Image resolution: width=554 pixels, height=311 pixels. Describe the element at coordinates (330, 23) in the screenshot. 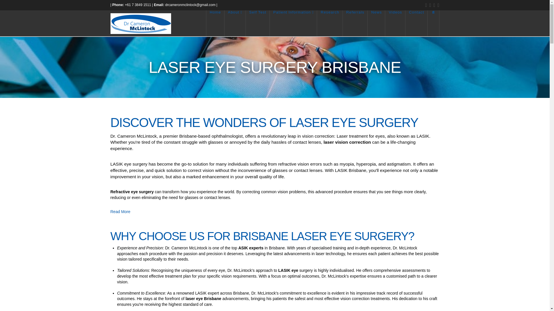

I see `Research` at that location.